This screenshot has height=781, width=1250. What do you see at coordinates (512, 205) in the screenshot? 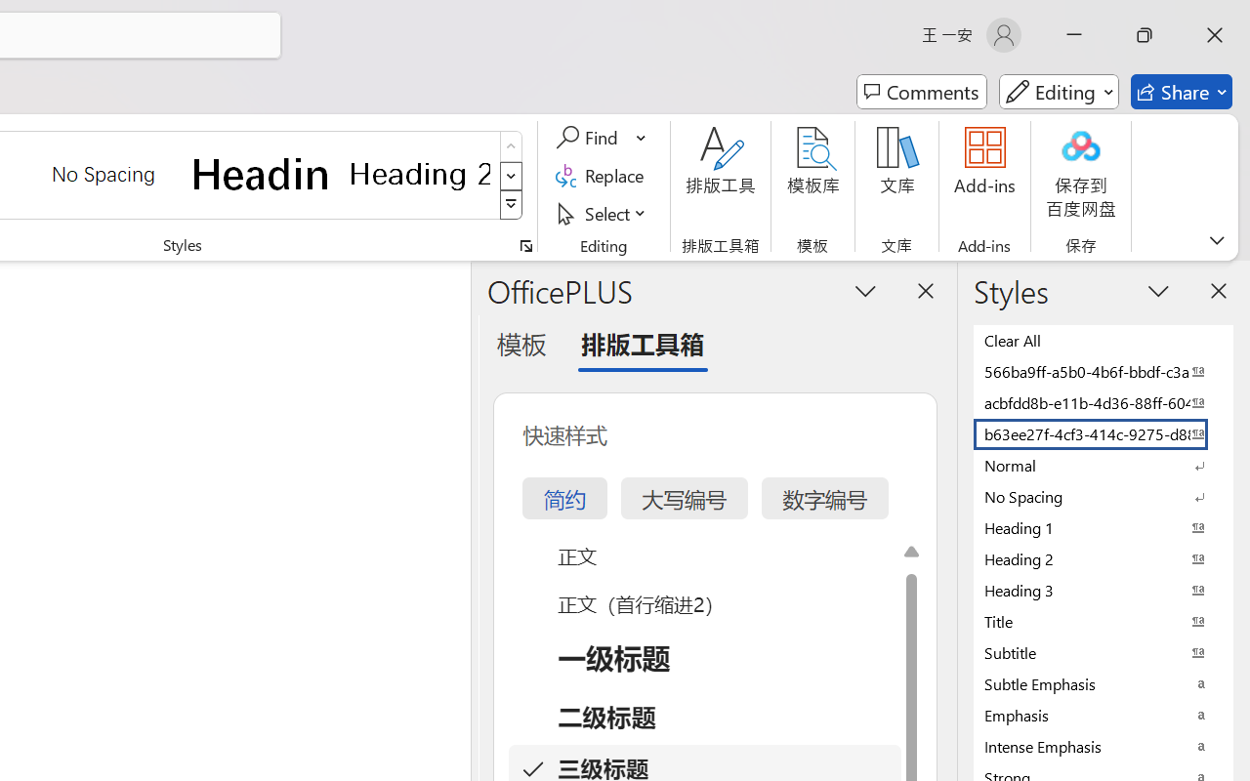
I see `Styles` at bounding box center [512, 205].